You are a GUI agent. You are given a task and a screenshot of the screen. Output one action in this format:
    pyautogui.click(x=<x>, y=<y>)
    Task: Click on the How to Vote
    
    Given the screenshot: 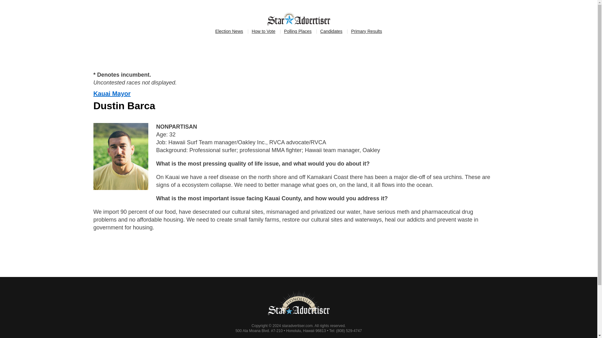 What is the action you would take?
    pyautogui.click(x=263, y=31)
    